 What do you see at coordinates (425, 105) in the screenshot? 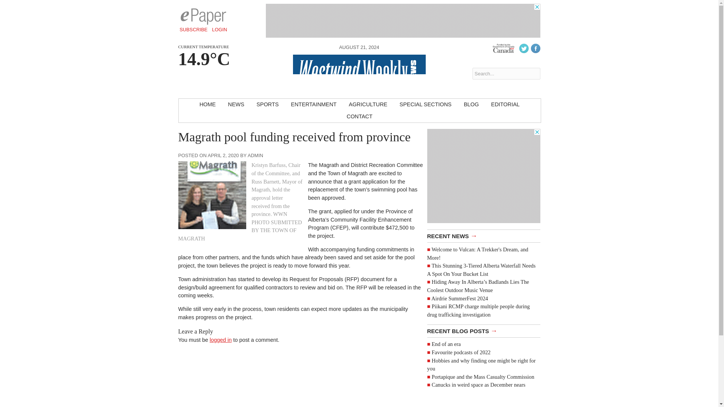
I see `SPECIAL SECTIONS` at bounding box center [425, 105].